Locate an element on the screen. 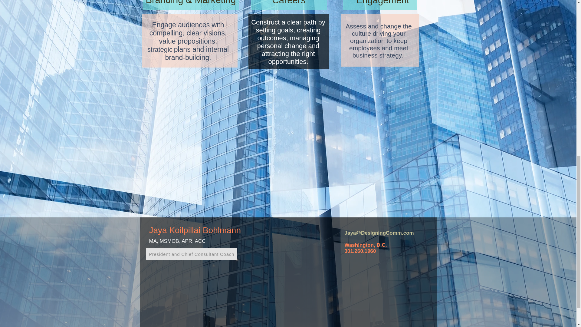 The width and height of the screenshot is (581, 327). Twitter Follow is located at coordinates (356, 265).